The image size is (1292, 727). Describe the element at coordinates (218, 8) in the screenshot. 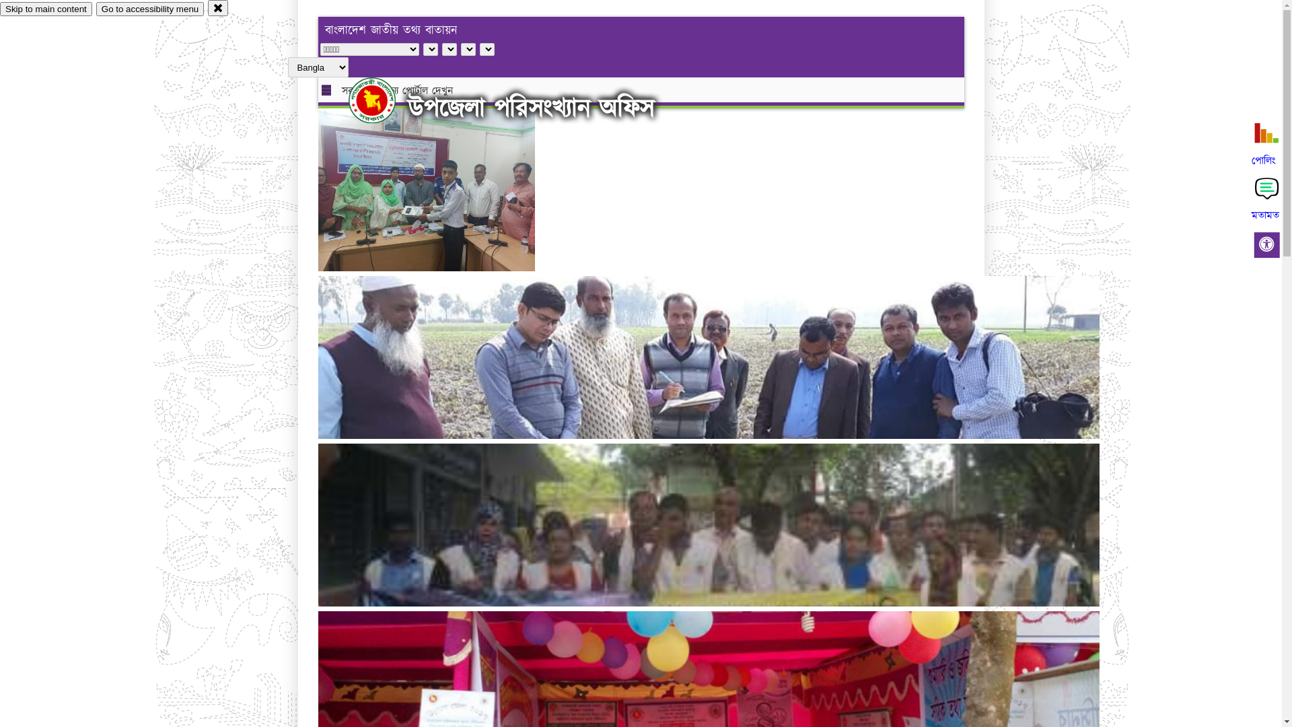

I see `close` at that location.